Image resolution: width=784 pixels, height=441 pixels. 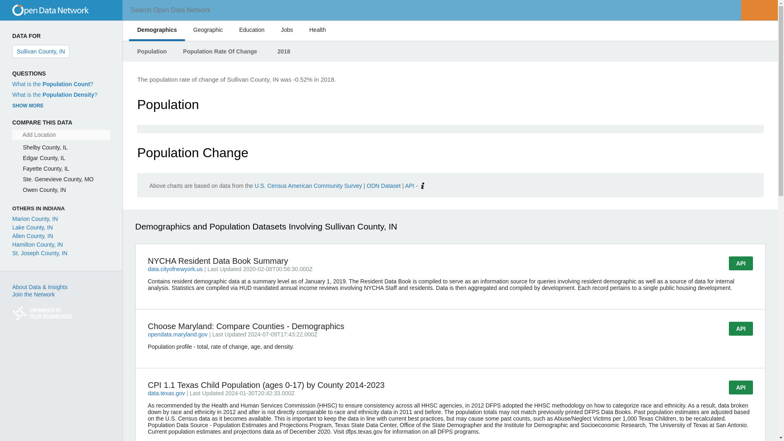 I want to click on Education, so click(x=252, y=30).